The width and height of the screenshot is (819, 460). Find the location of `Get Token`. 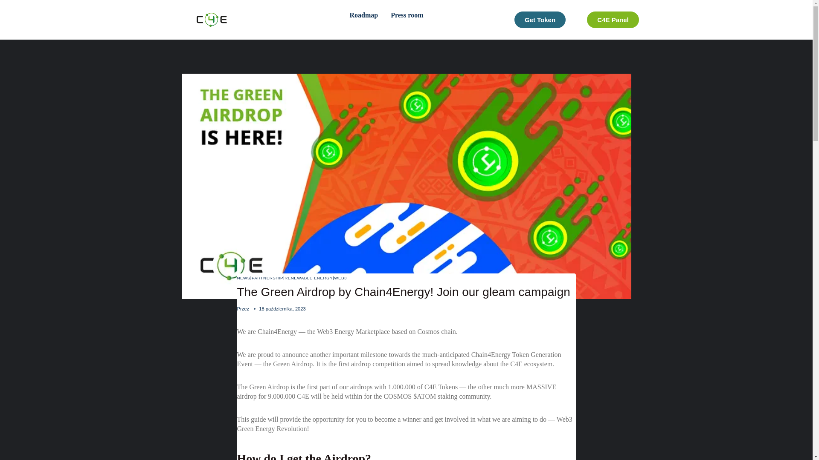

Get Token is located at coordinates (540, 20).